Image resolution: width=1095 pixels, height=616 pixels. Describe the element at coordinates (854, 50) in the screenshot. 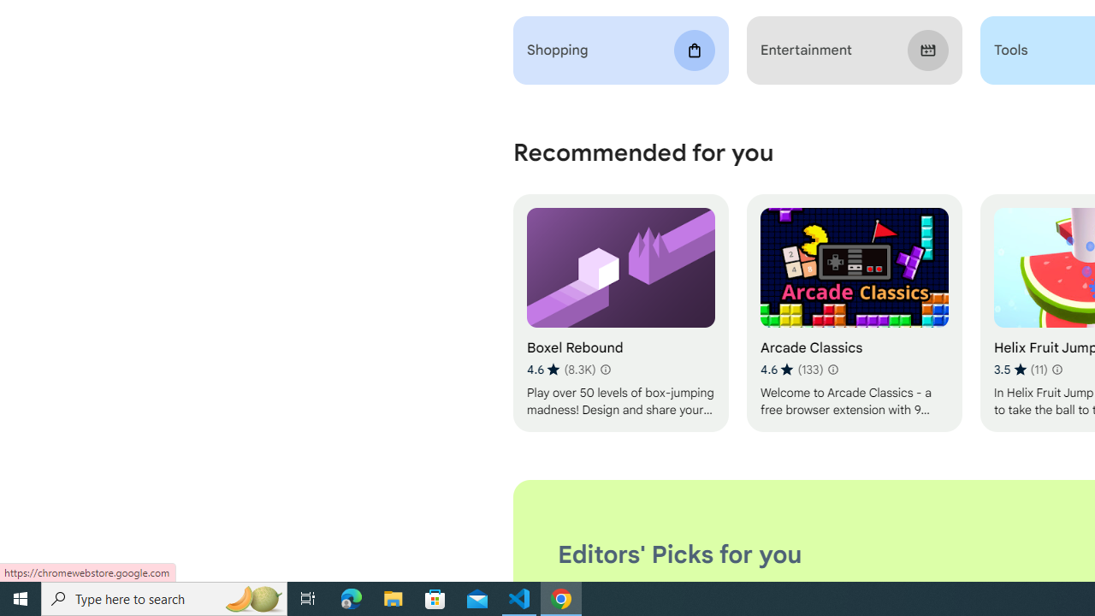

I see `Entertainment` at that location.